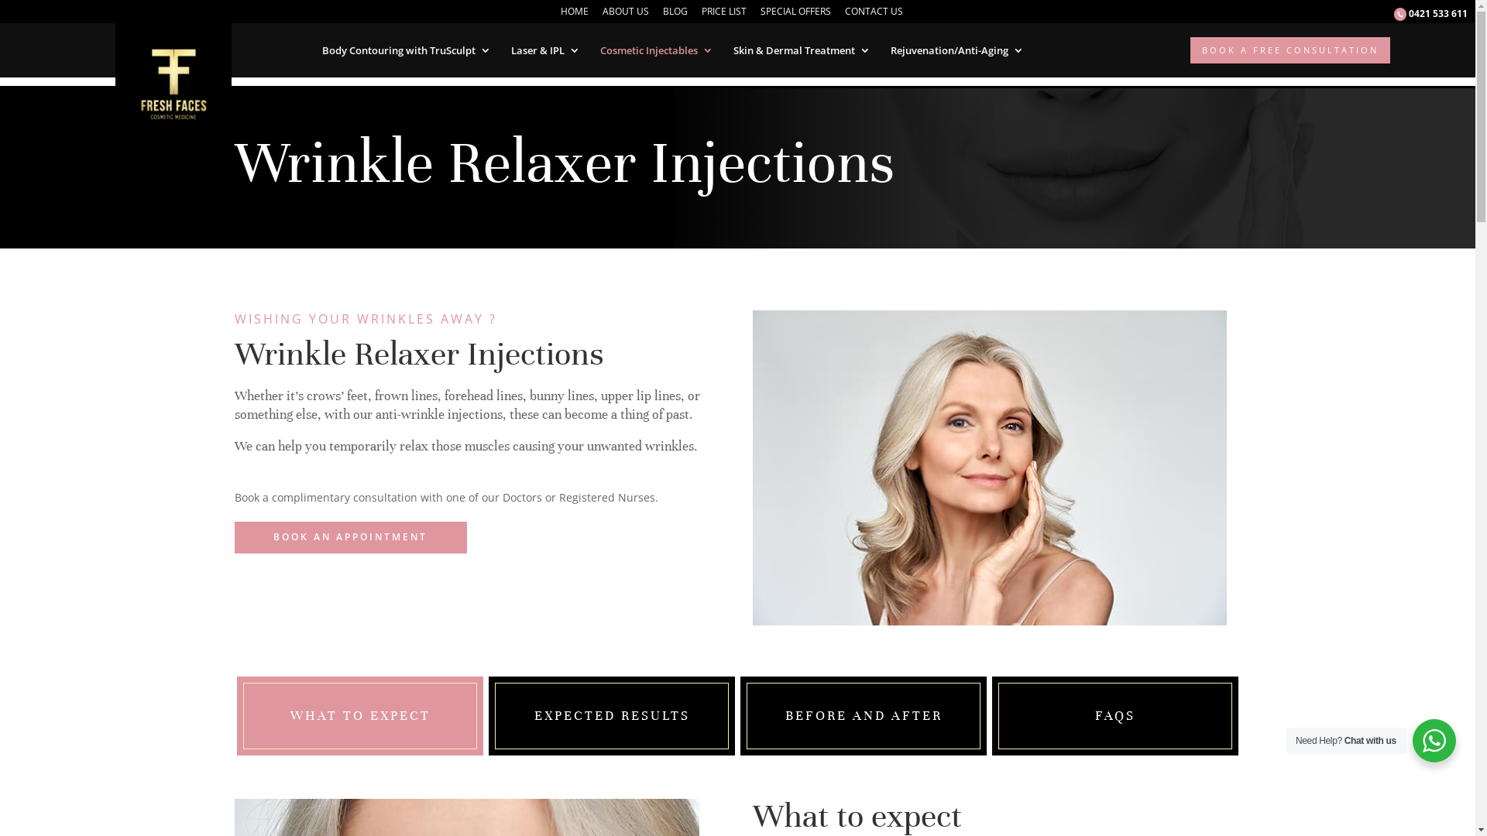  What do you see at coordinates (359, 715) in the screenshot?
I see `WHAT TO EXPECT` at bounding box center [359, 715].